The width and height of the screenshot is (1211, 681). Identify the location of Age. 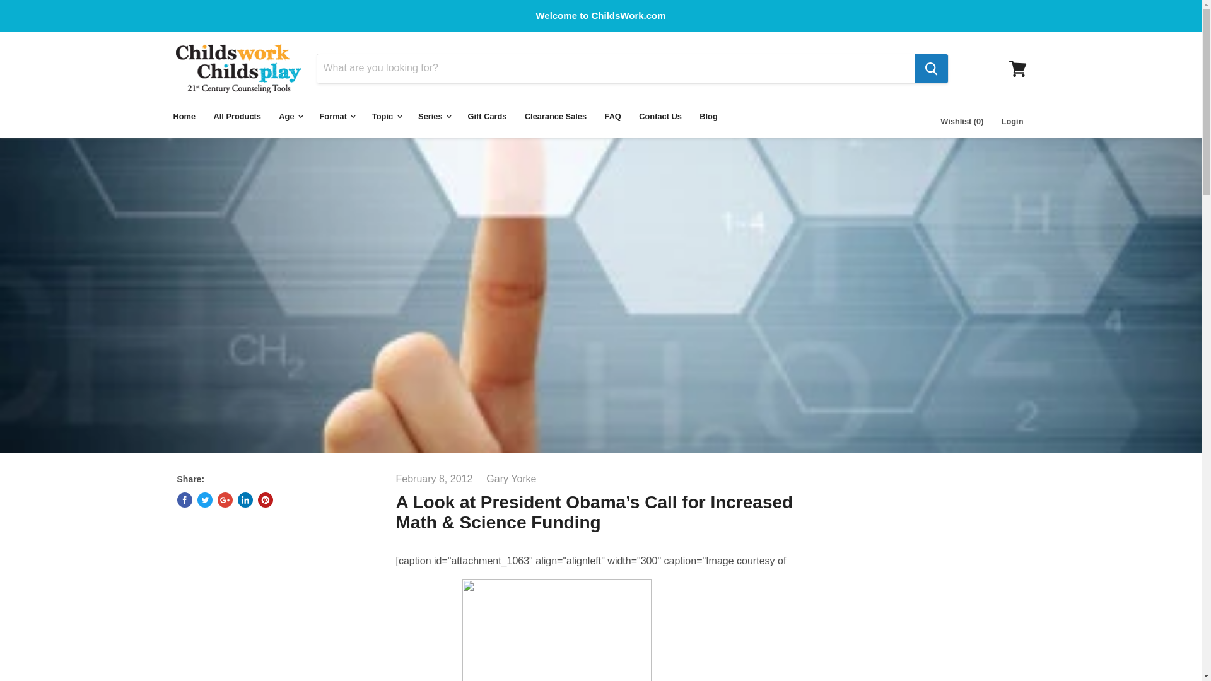
(290, 117).